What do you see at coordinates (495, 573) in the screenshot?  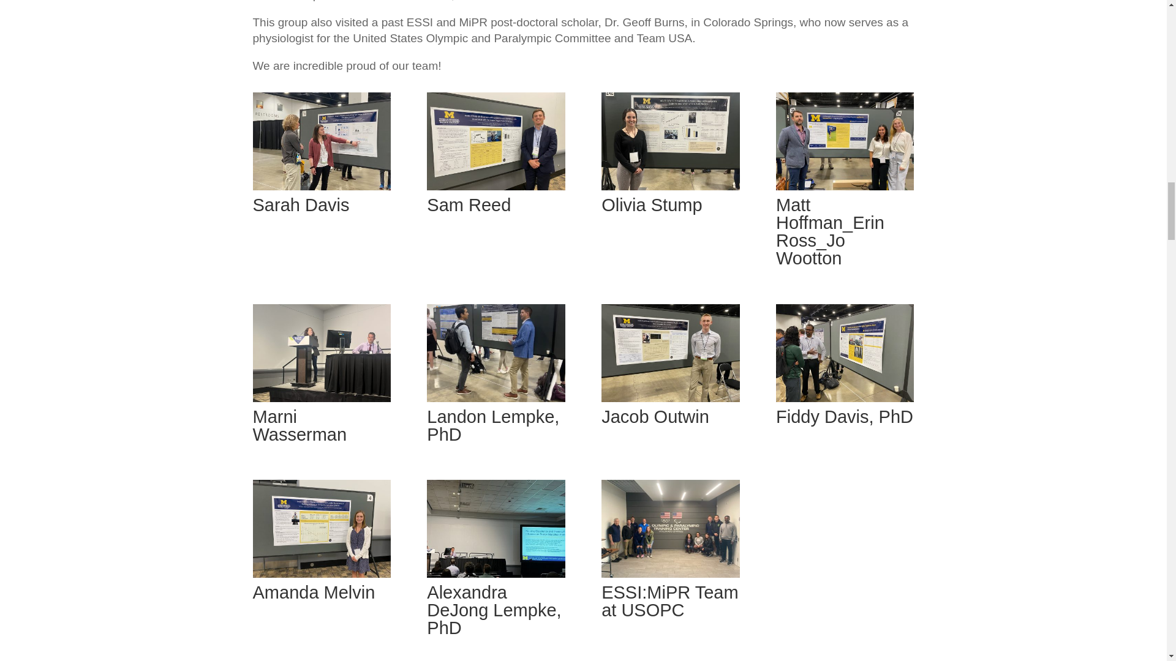 I see `Alexandra DeJong Lempke, PhD` at bounding box center [495, 573].